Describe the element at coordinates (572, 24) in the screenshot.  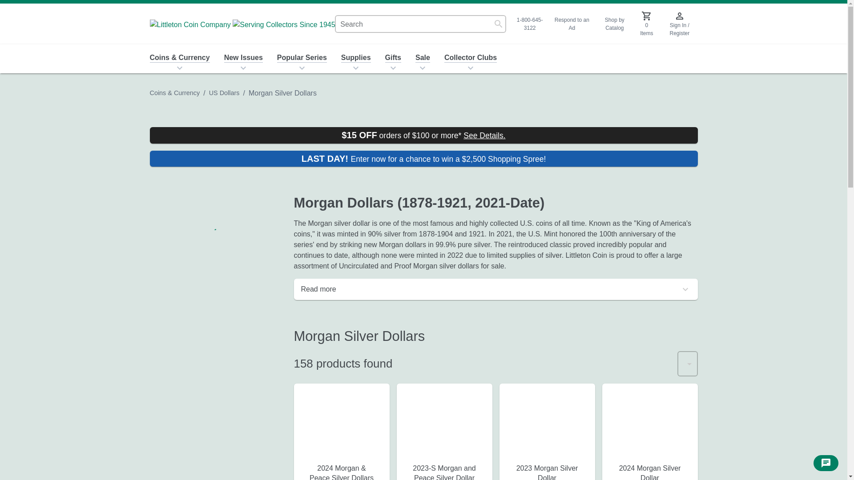
I see `Respond to an Ad` at that location.